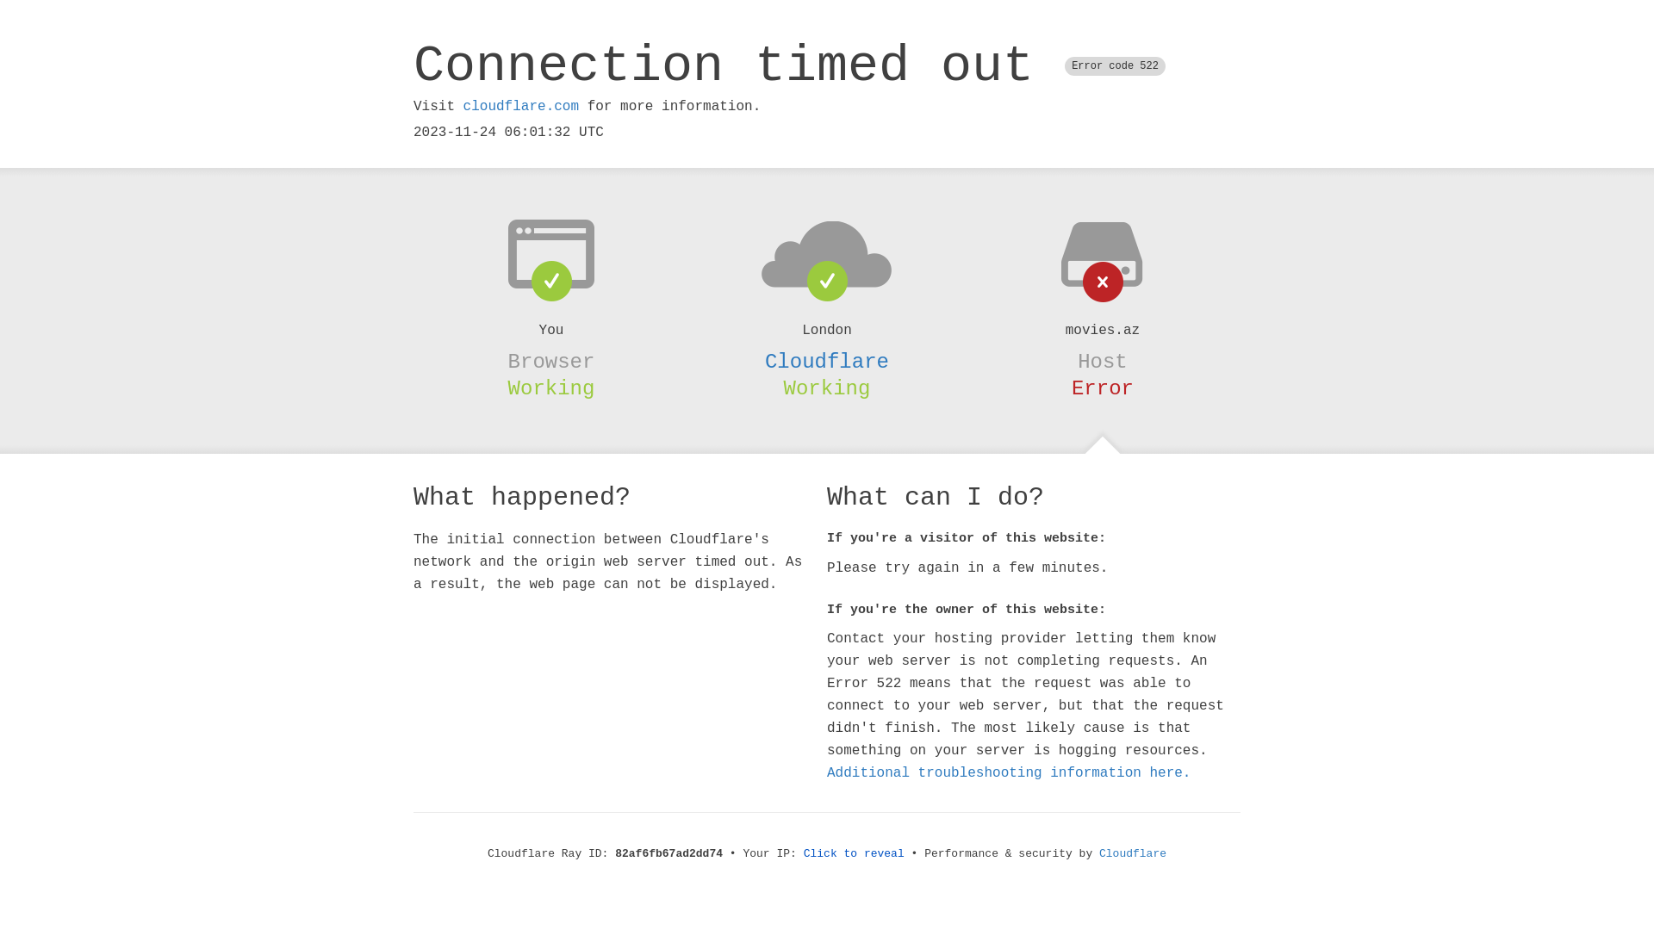  Describe the element at coordinates (1009, 773) in the screenshot. I see `Additional troubleshooting information here.` at that location.